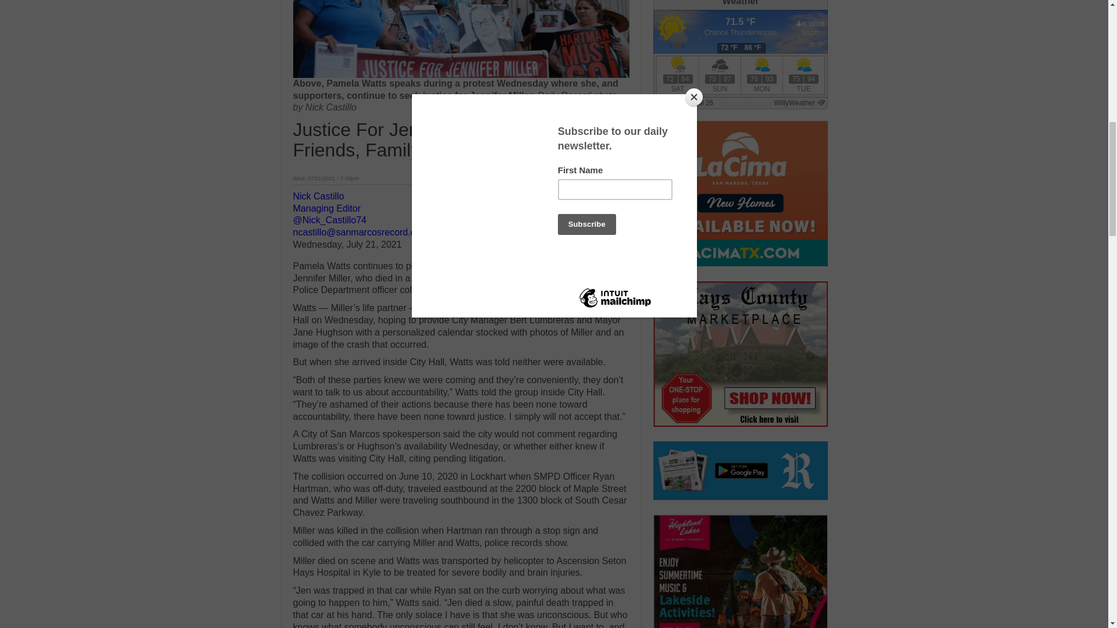  I want to click on Nick Castillo, so click(318, 196).